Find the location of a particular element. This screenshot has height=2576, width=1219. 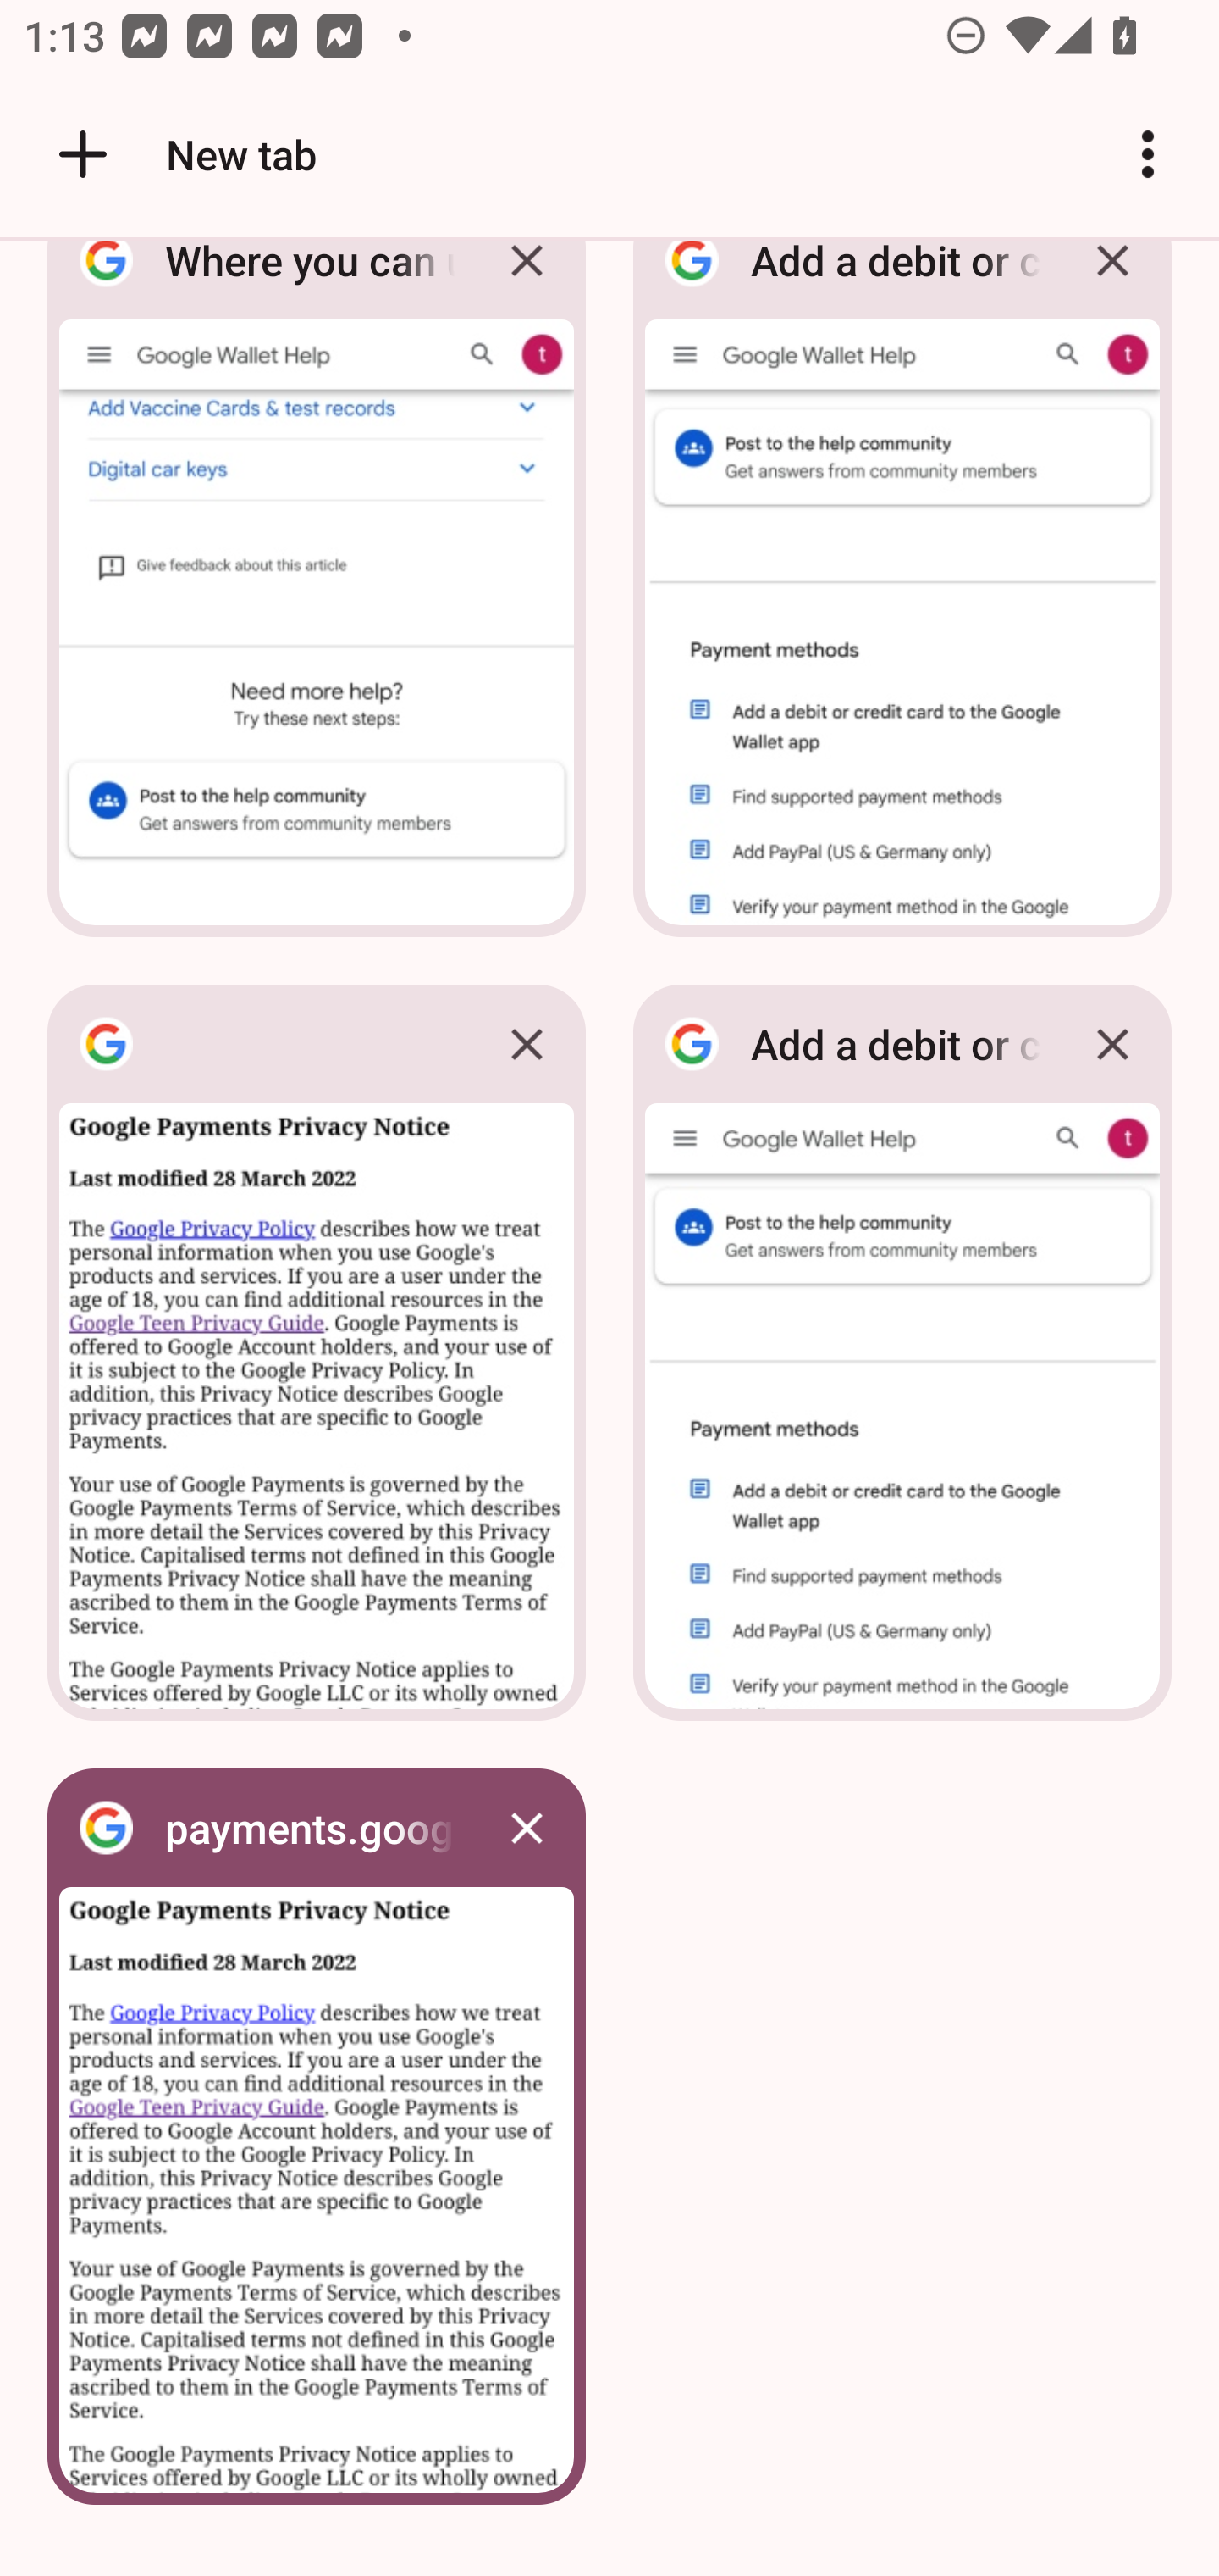

Close  tab is located at coordinates (527, 1044).